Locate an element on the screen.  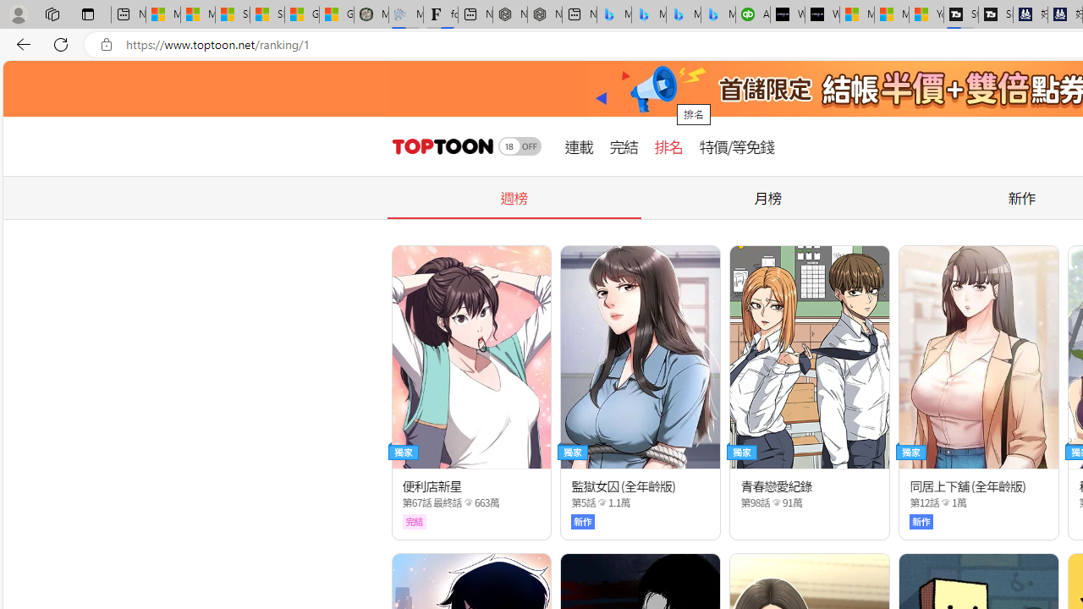
Manatee Mortality Statistics | FWC is located at coordinates (371, 15).